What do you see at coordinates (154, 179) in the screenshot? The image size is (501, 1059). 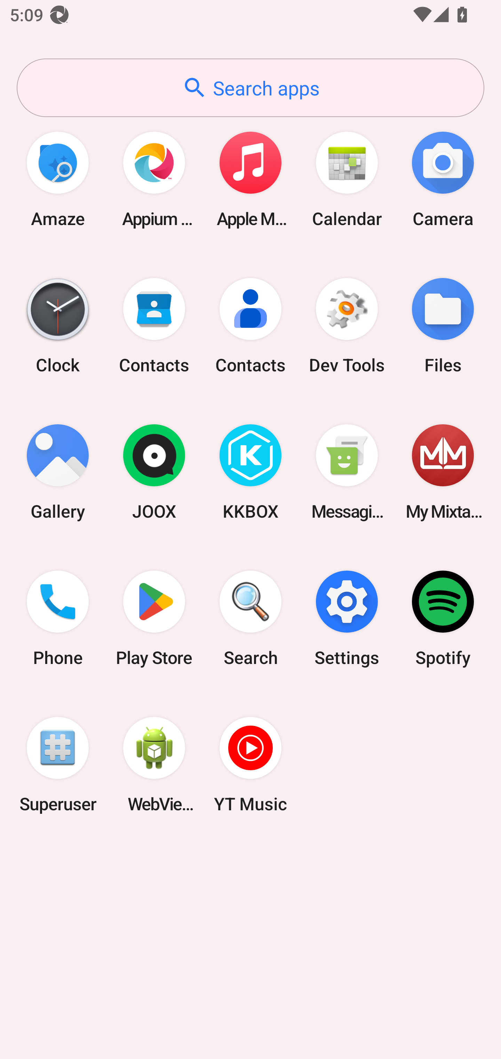 I see `Appium Settings` at bounding box center [154, 179].